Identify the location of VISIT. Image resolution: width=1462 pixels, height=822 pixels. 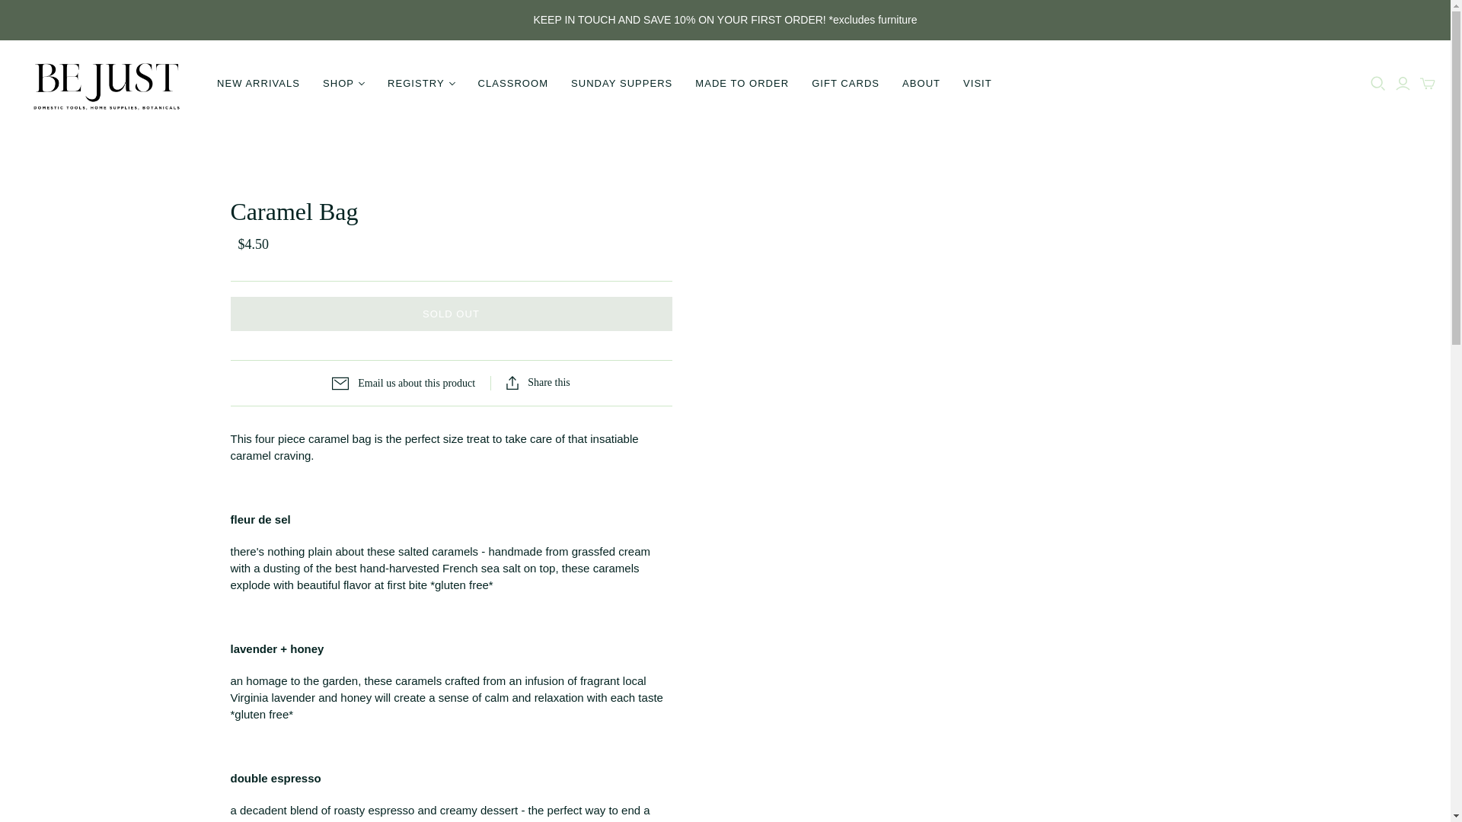
(977, 84).